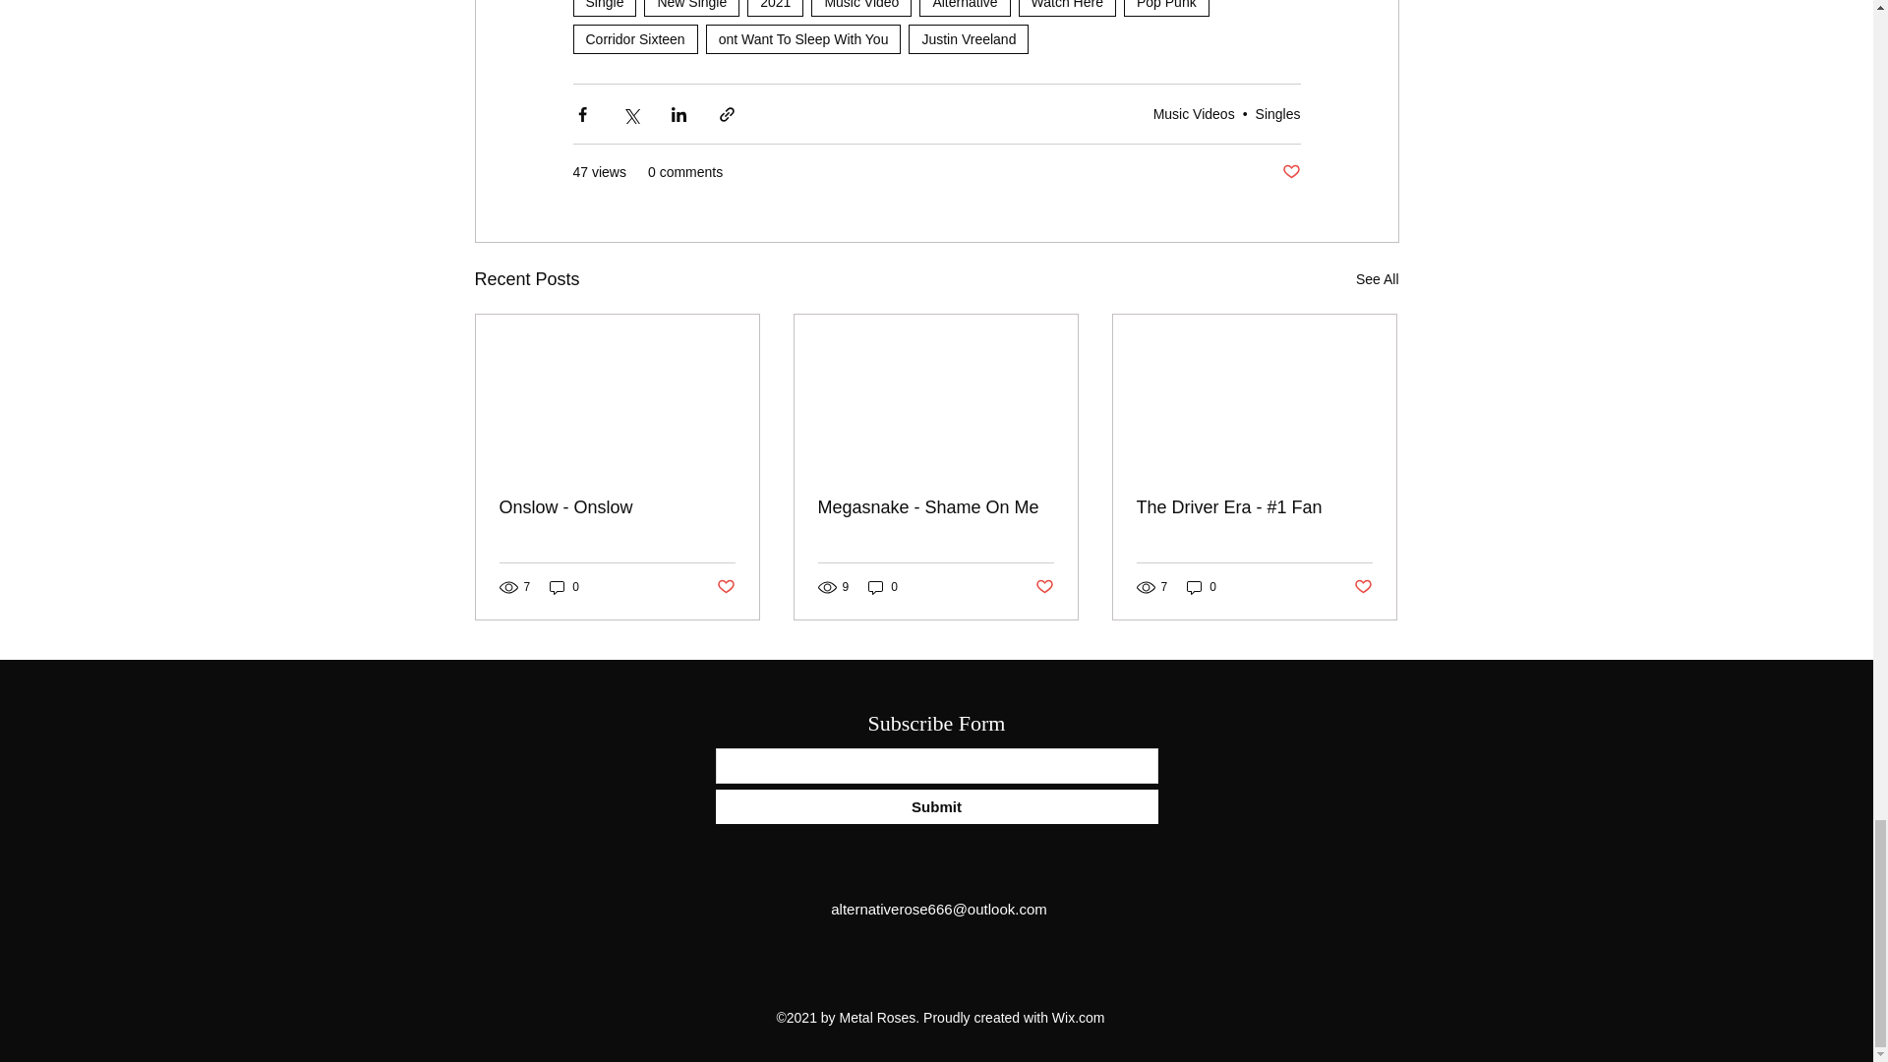 The image size is (1888, 1062). I want to click on Alternative, so click(965, 8).